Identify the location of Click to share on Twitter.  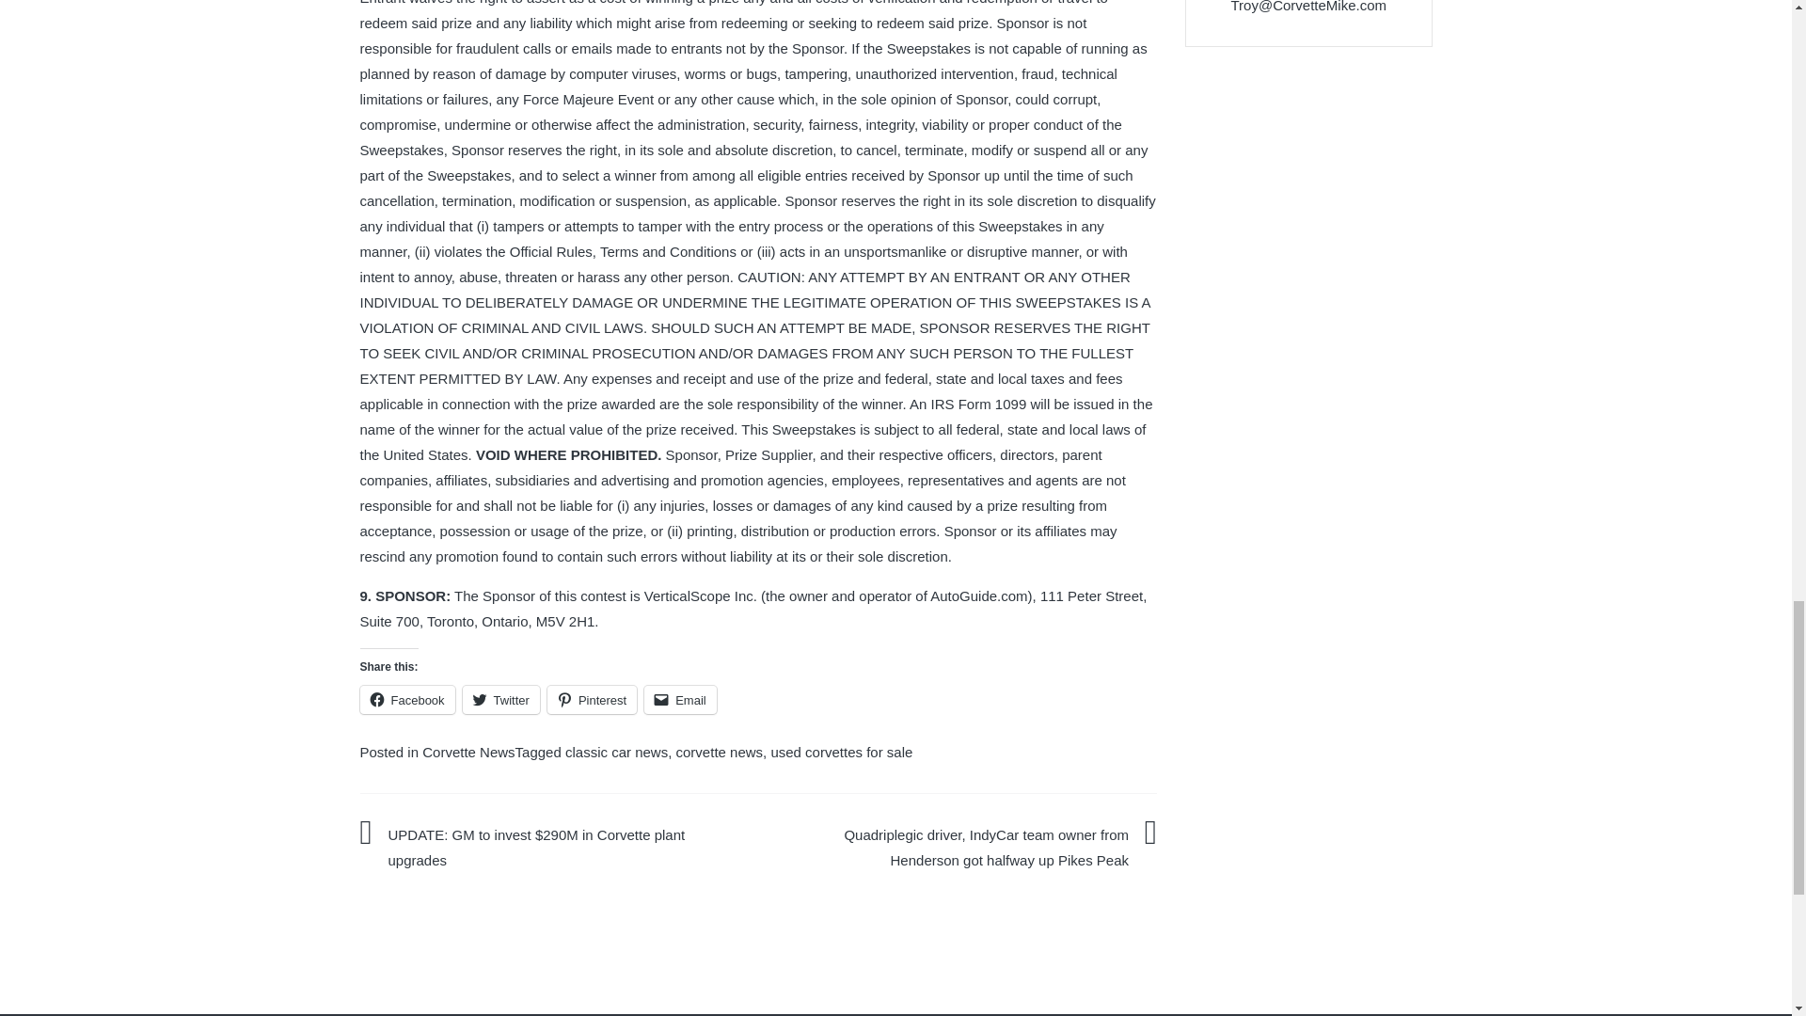
(500, 700).